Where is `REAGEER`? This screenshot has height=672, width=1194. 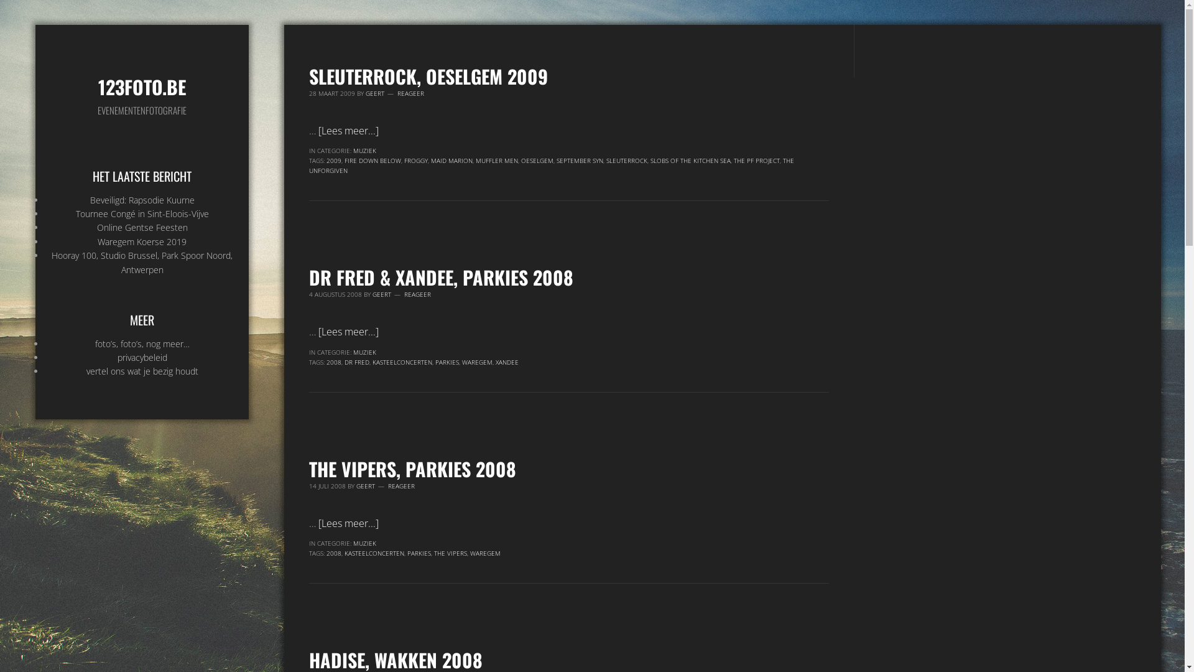
REAGEER is located at coordinates (410, 93).